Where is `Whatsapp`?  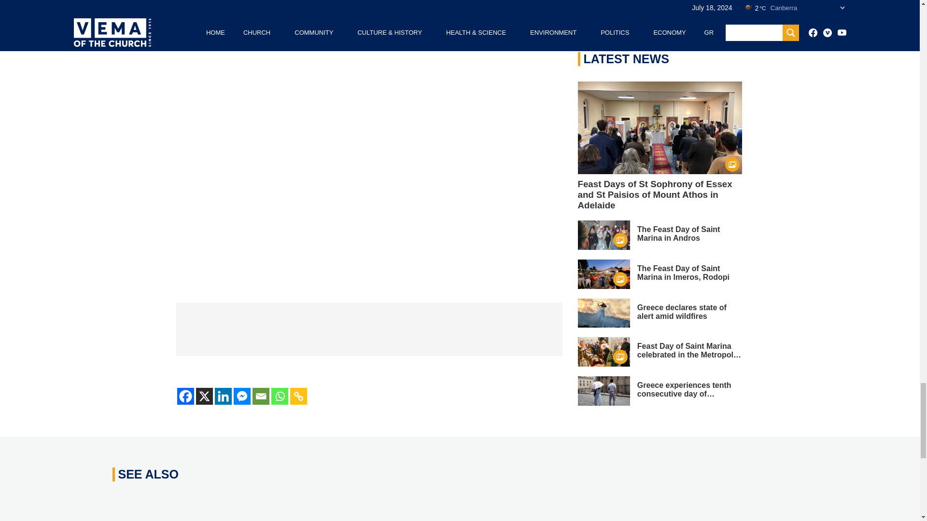 Whatsapp is located at coordinates (280, 396).